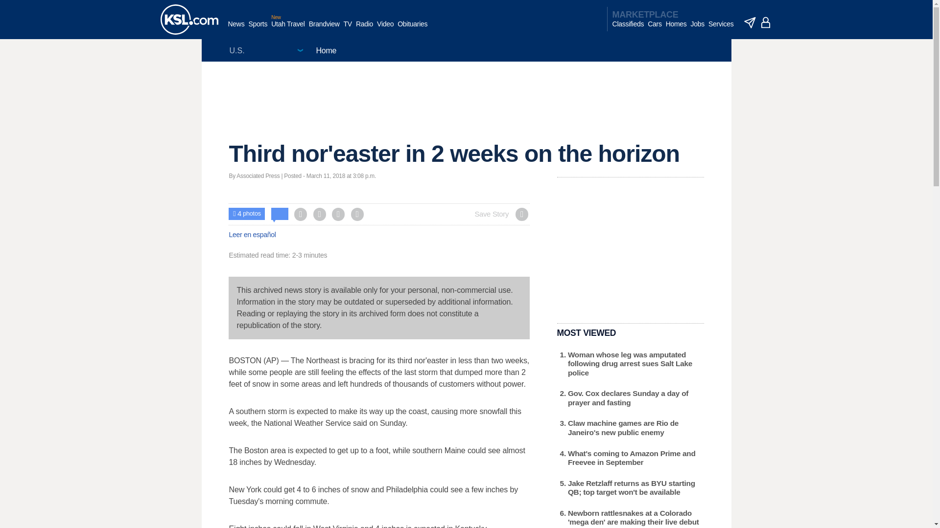 The image size is (940, 528). Describe the element at coordinates (766, 22) in the screenshot. I see `account - logged out` at that location.